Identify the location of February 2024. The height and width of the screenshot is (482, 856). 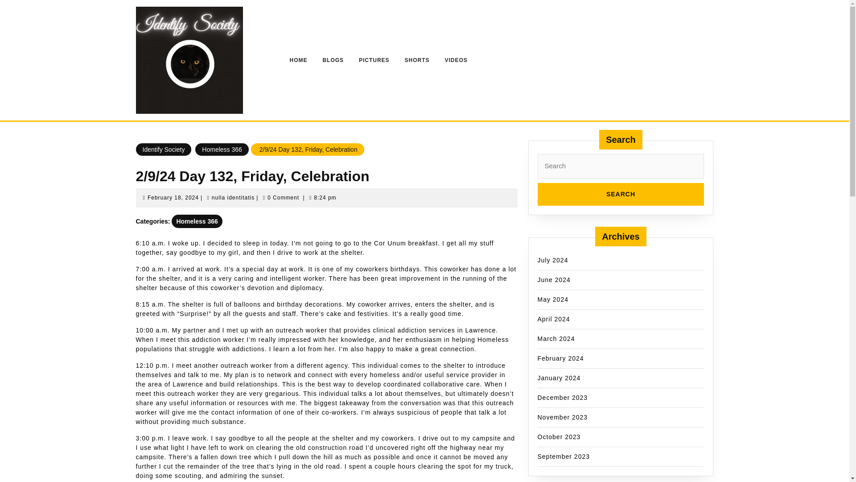
(564, 456).